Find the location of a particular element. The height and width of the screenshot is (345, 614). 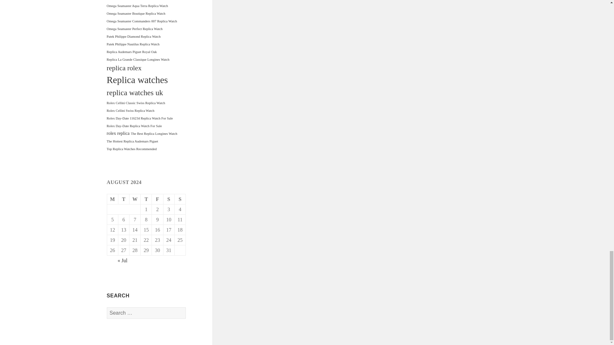

Thursday is located at coordinates (146, 199).